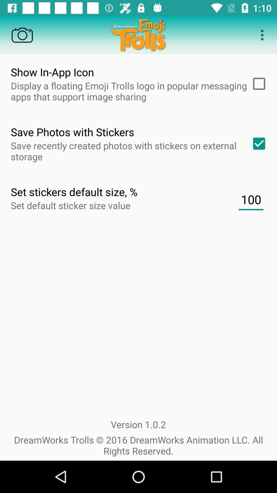 The height and width of the screenshot is (493, 277). I want to click on select function, so click(257, 84).